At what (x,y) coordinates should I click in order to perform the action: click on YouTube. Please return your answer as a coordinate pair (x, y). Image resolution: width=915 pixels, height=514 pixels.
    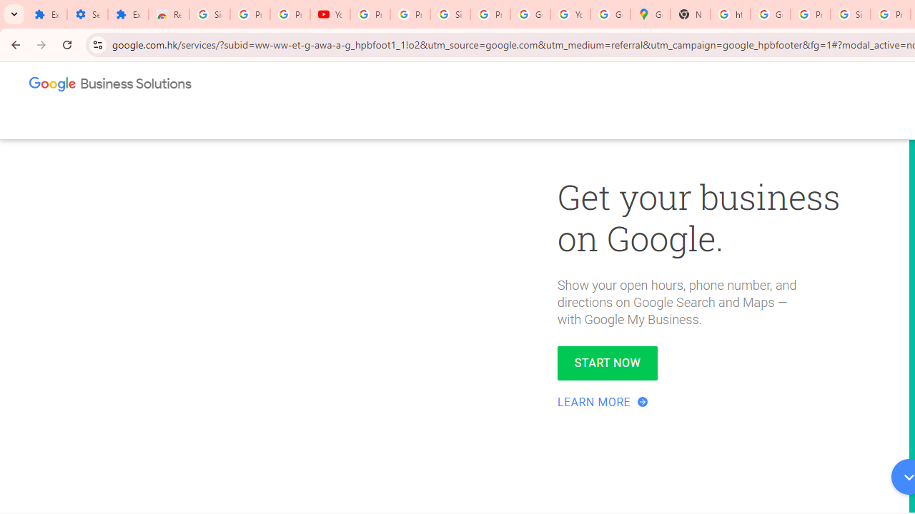
    Looking at the image, I should click on (330, 14).